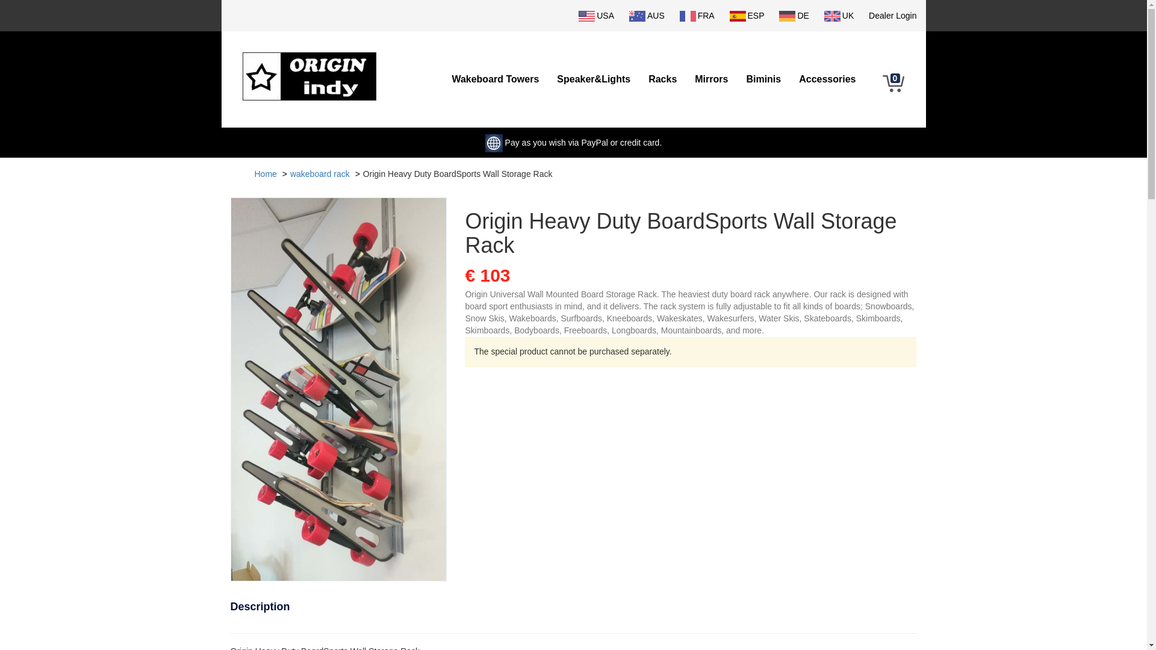  What do you see at coordinates (495, 79) in the screenshot?
I see `Wakeboard Towers` at bounding box center [495, 79].